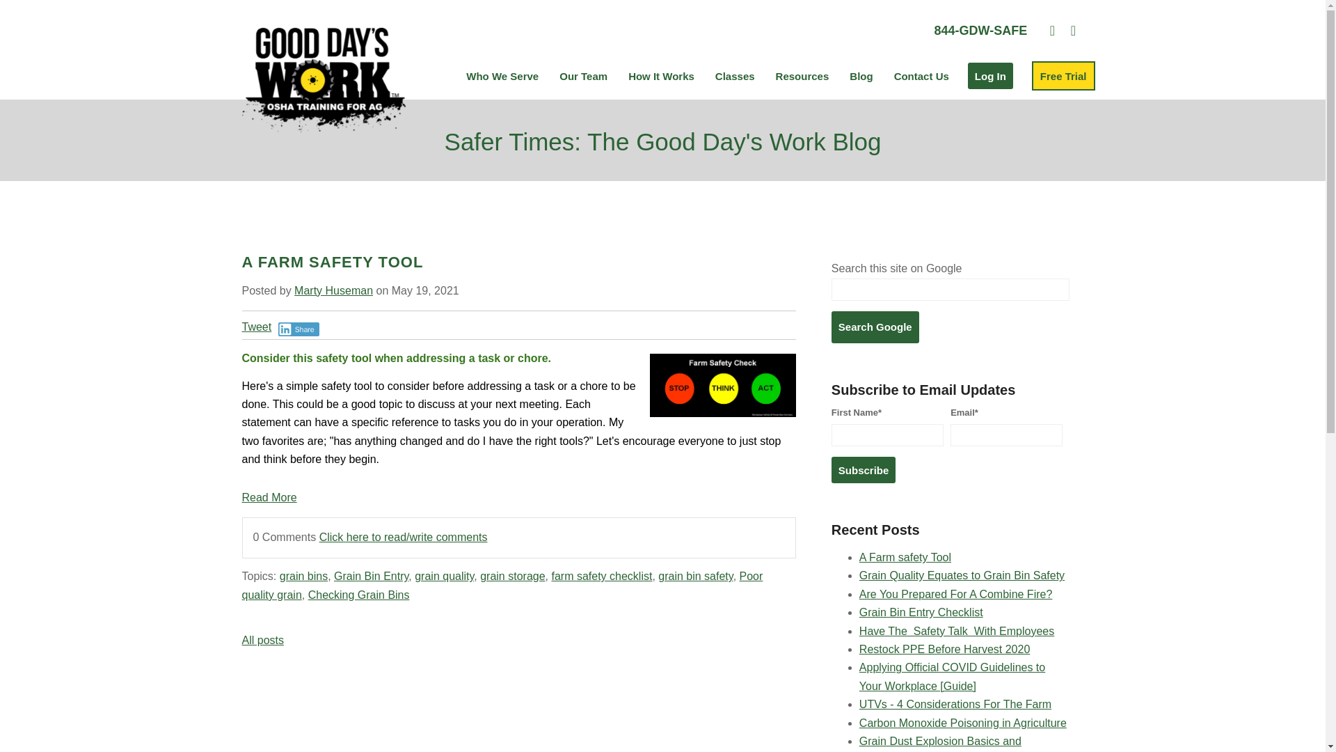 The height and width of the screenshot is (752, 1336). Describe the element at coordinates (955, 593) in the screenshot. I see `Are You Prepared For A Combine Fire?` at that location.